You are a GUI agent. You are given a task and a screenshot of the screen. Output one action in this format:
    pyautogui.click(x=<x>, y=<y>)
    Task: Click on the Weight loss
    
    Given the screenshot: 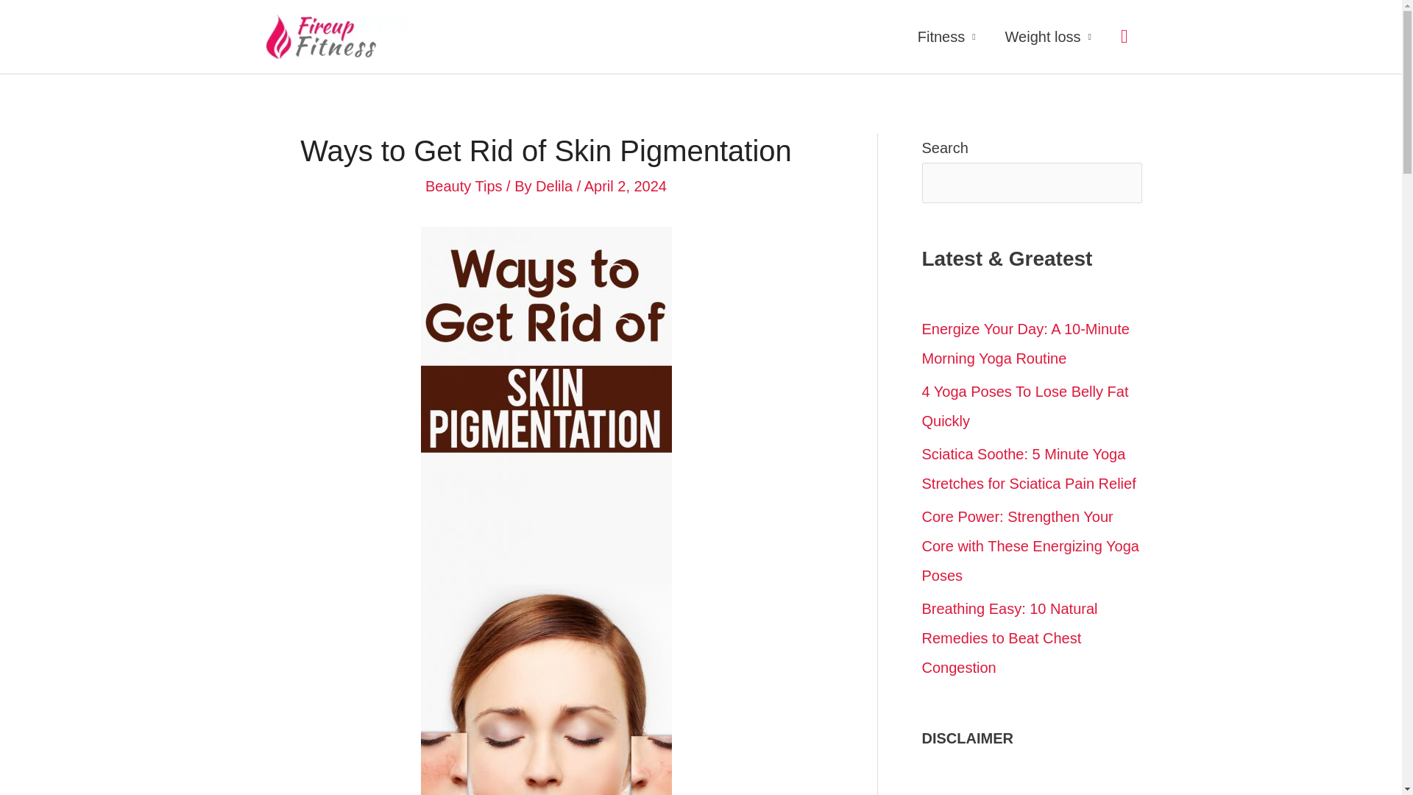 What is the action you would take?
    pyautogui.click(x=1048, y=37)
    